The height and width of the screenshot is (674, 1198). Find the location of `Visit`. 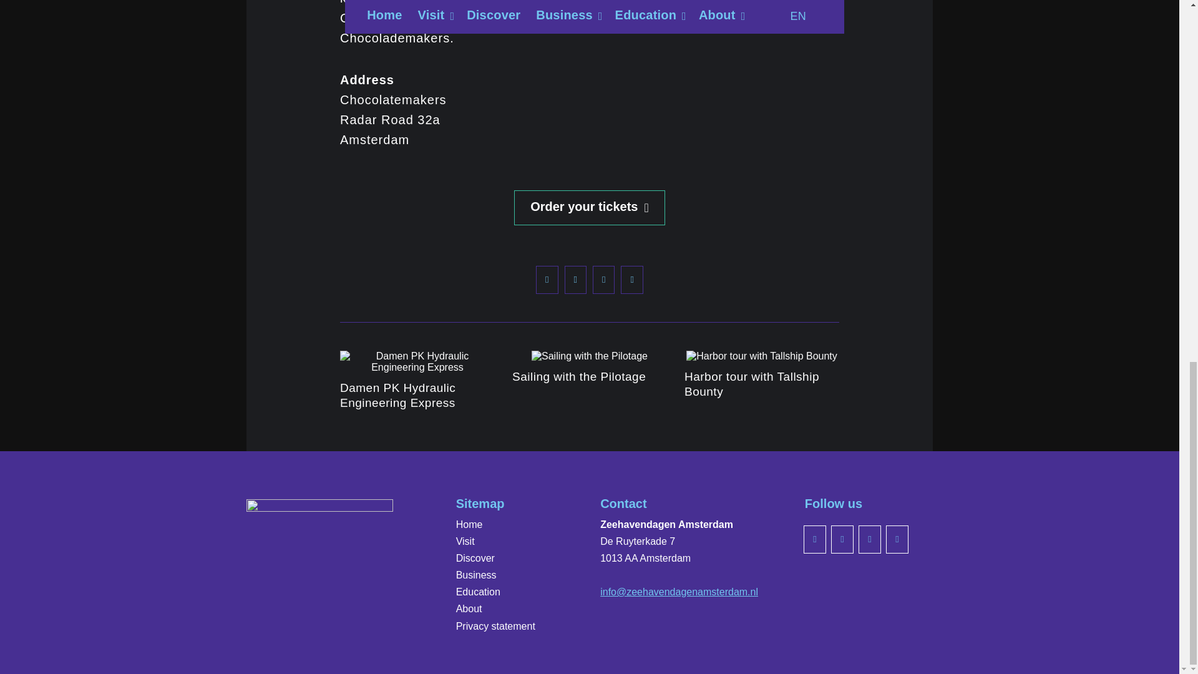

Visit is located at coordinates (500, 542).